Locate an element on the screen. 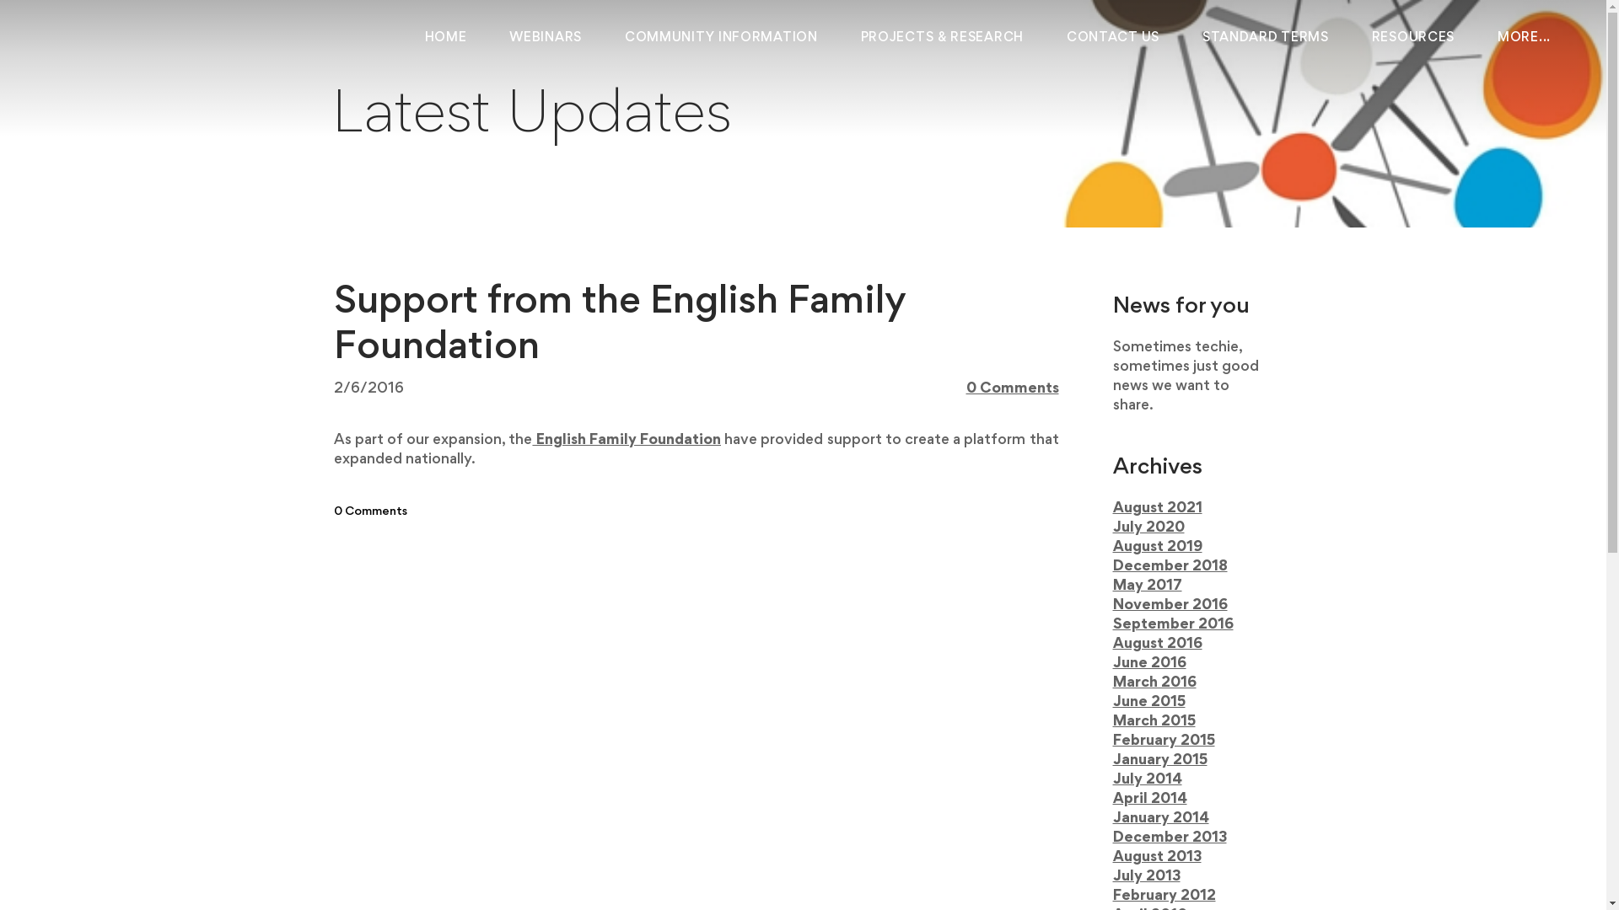 Image resolution: width=1619 pixels, height=910 pixels. December 2013 is located at coordinates (1170, 838).